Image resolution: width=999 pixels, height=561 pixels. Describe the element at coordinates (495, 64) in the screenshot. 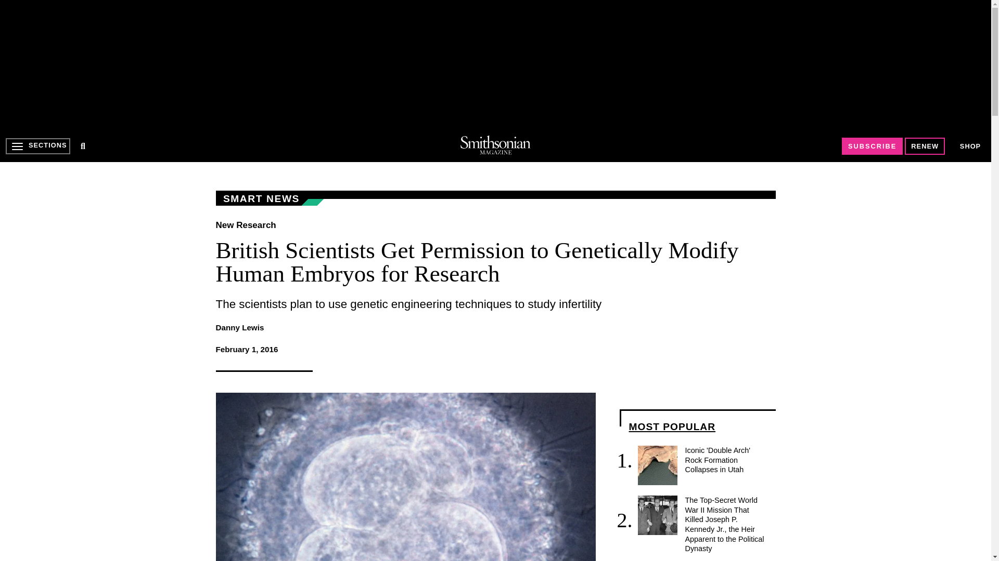

I see `3rd party ad content` at that location.